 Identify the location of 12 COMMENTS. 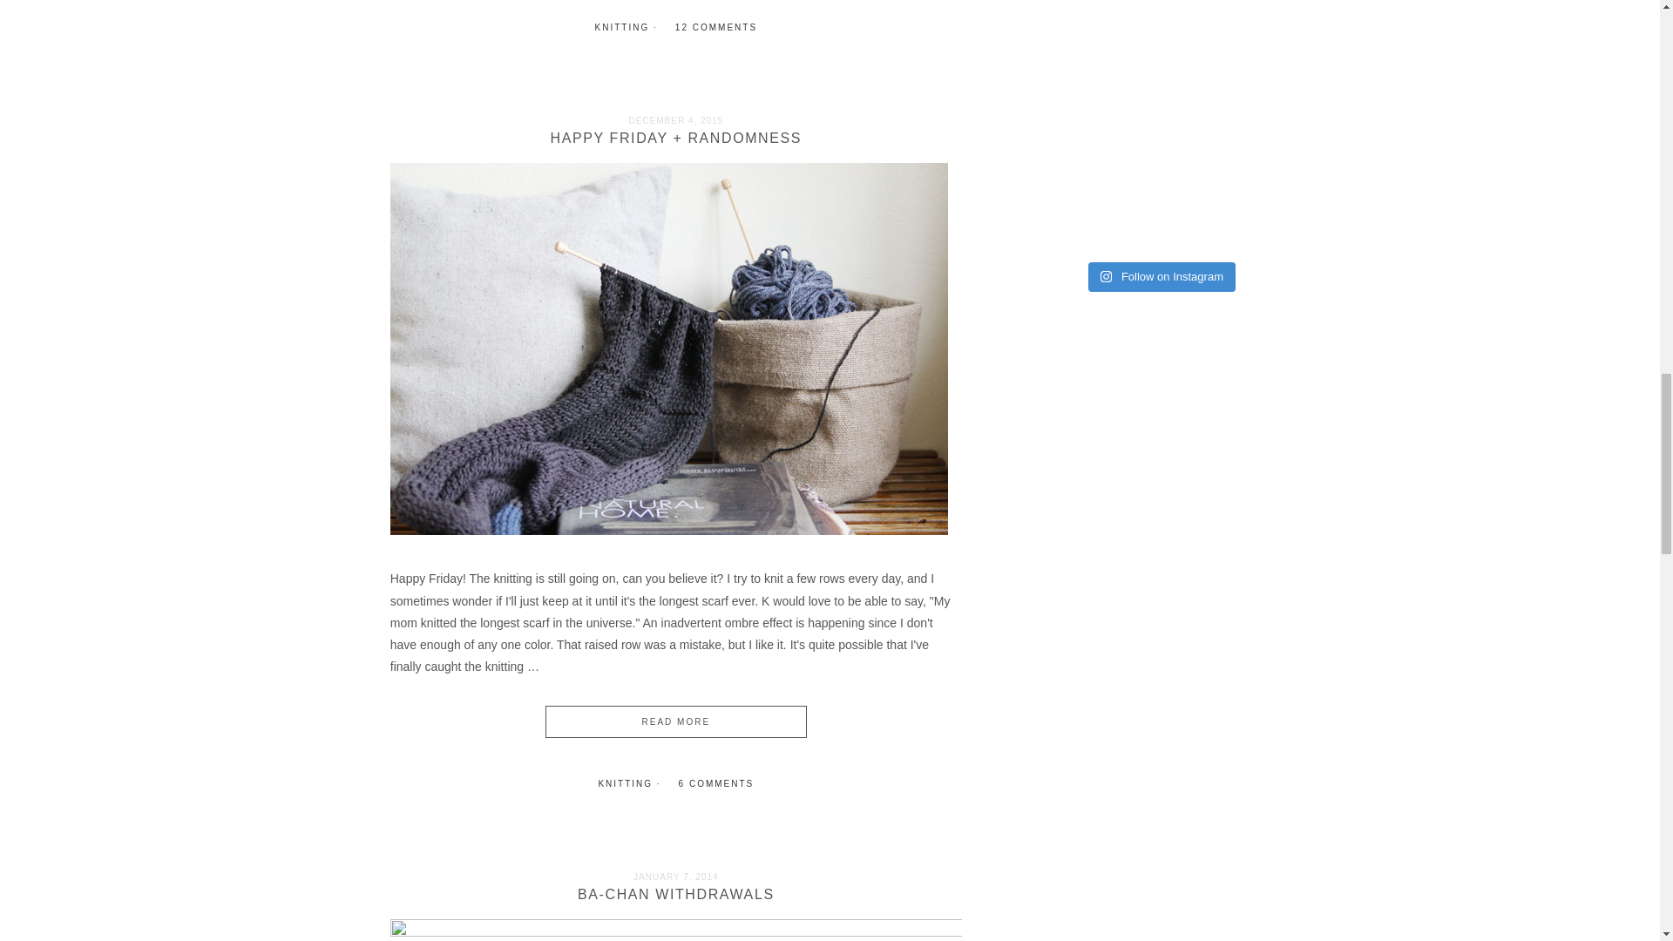
(716, 26).